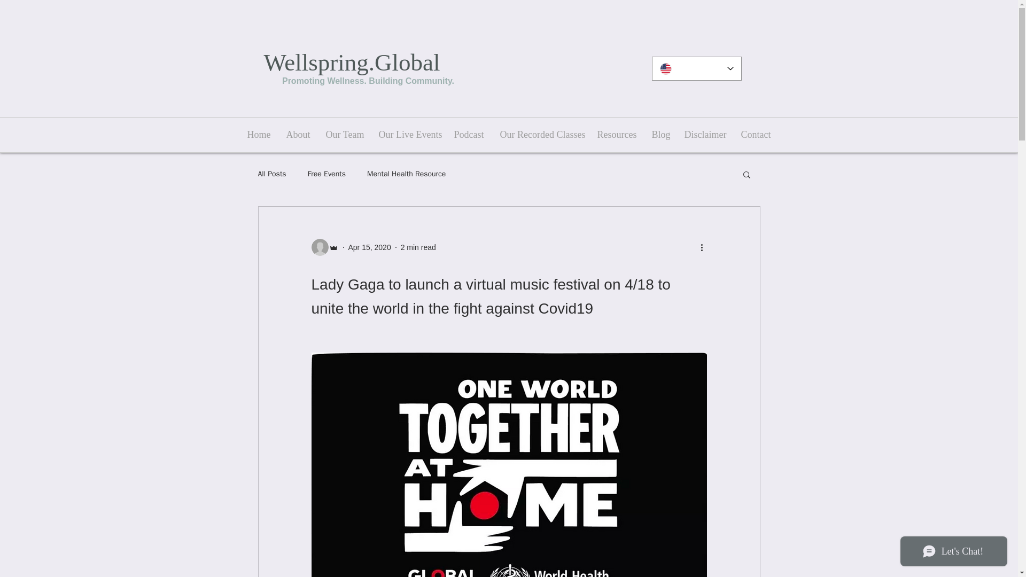 This screenshot has width=1026, height=577. I want to click on Our Live Events, so click(408, 135).